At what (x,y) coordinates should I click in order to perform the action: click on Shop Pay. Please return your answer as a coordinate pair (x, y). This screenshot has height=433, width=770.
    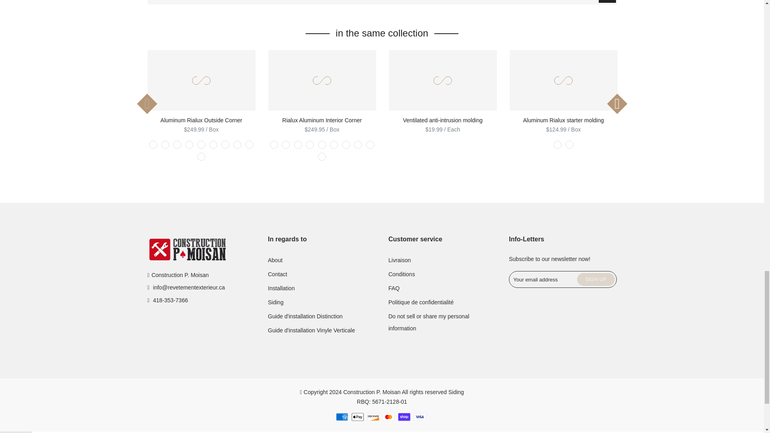
    Looking at the image, I should click on (404, 417).